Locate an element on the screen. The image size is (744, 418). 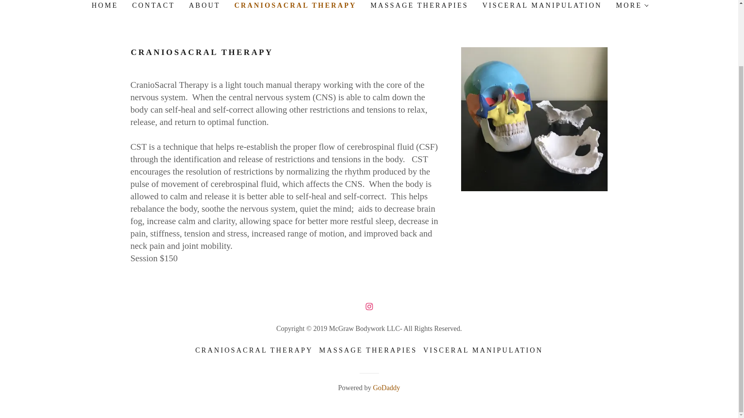
ABOUT is located at coordinates (203, 6).